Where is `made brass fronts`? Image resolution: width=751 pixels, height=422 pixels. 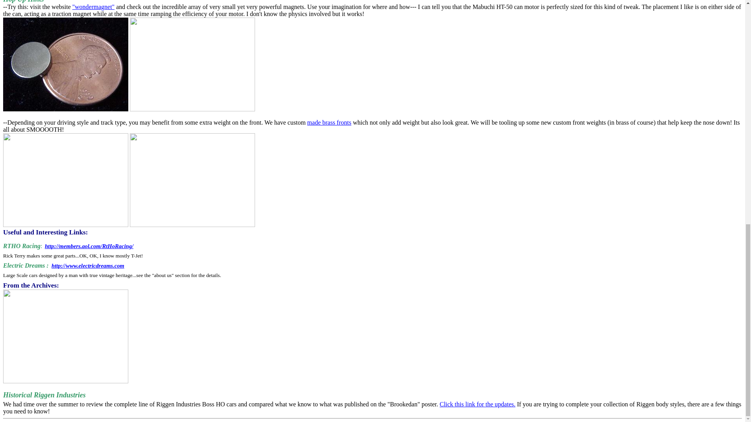 made brass fronts is located at coordinates (329, 122).